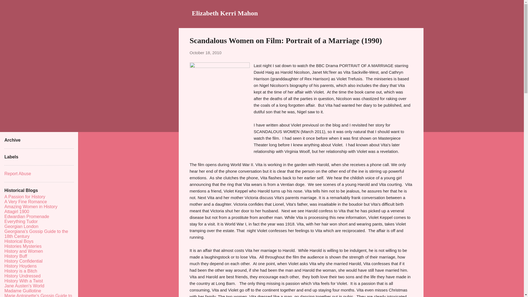  I want to click on Search, so click(11, 7).